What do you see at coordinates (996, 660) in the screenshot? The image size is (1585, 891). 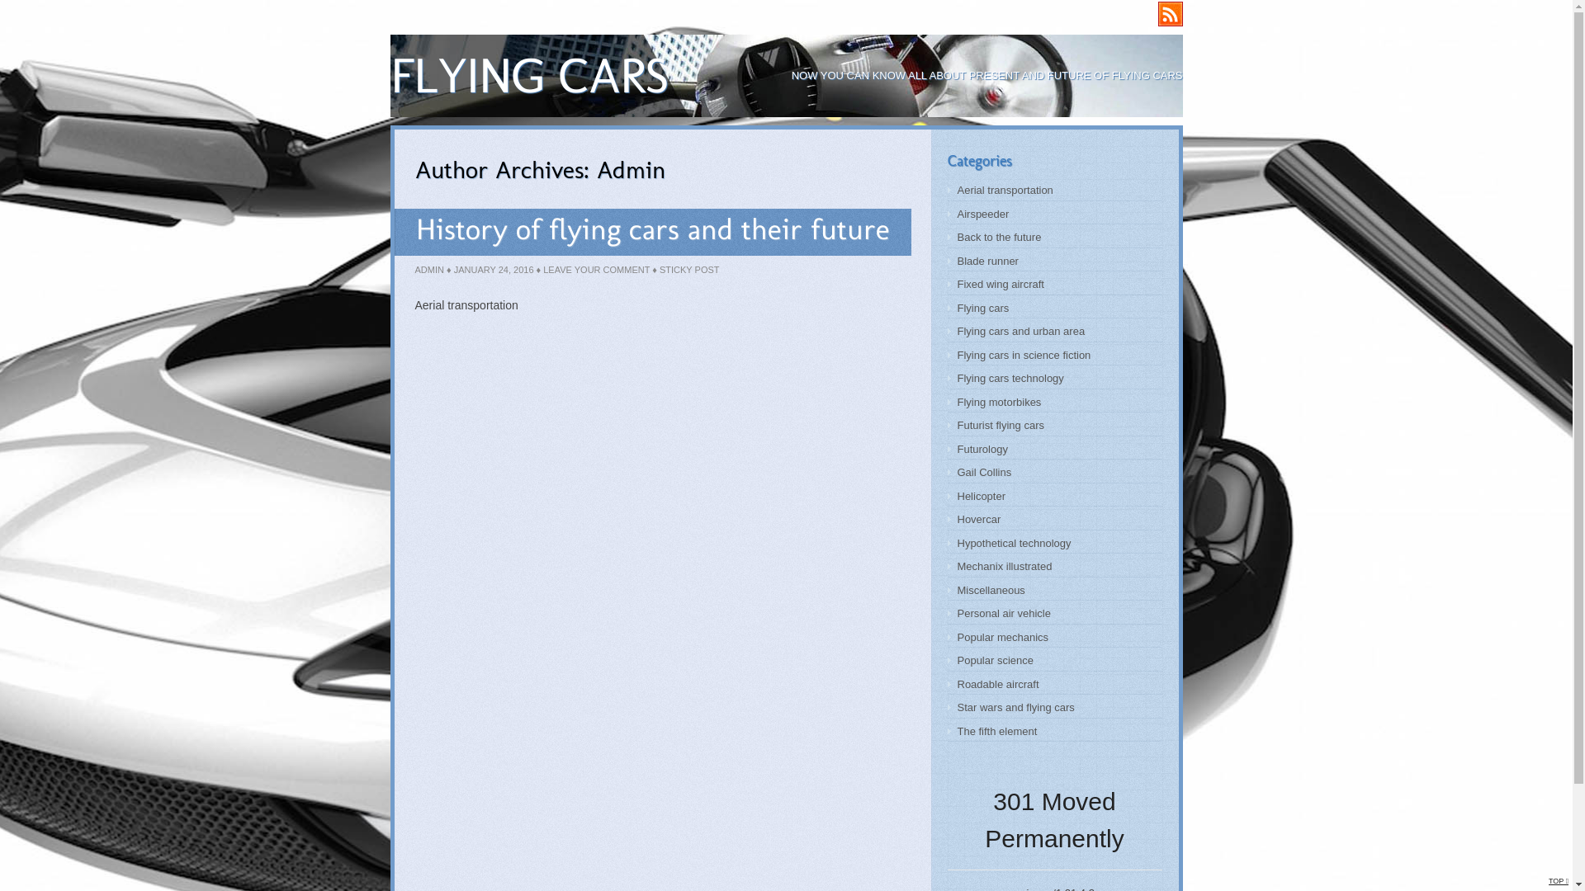 I see `Popular science` at bounding box center [996, 660].